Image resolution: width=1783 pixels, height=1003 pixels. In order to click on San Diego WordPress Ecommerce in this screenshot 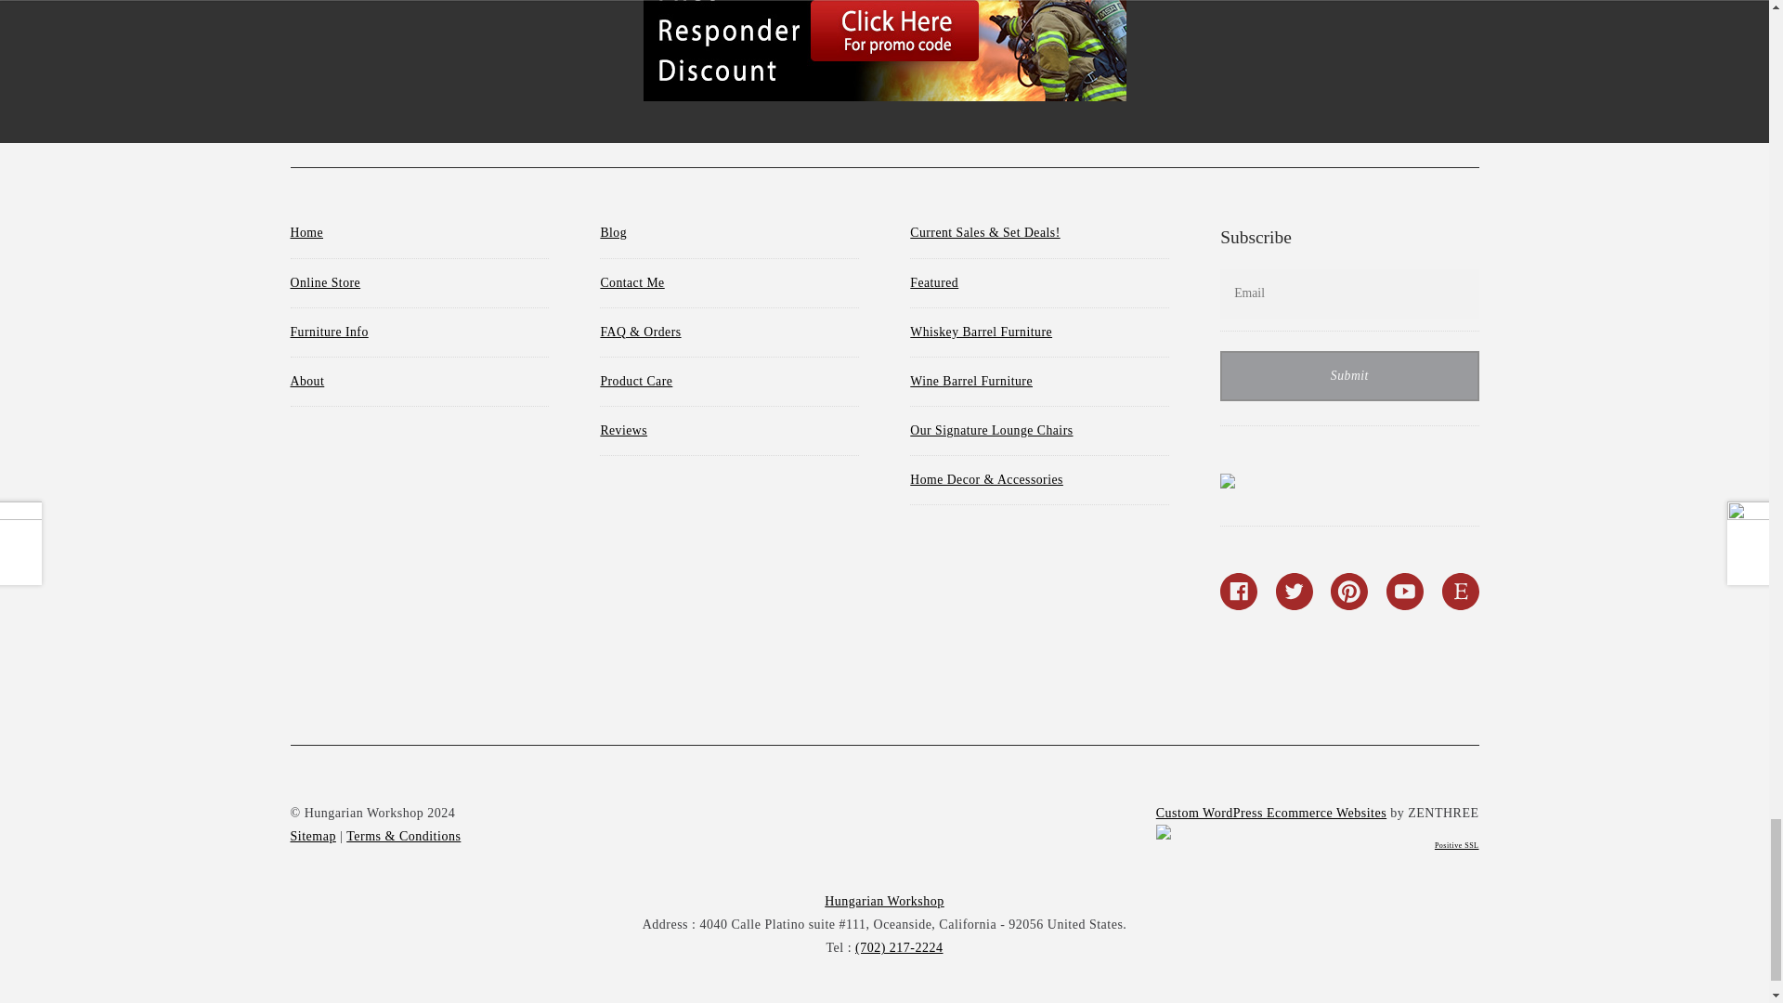, I will do `click(1270, 814)`.